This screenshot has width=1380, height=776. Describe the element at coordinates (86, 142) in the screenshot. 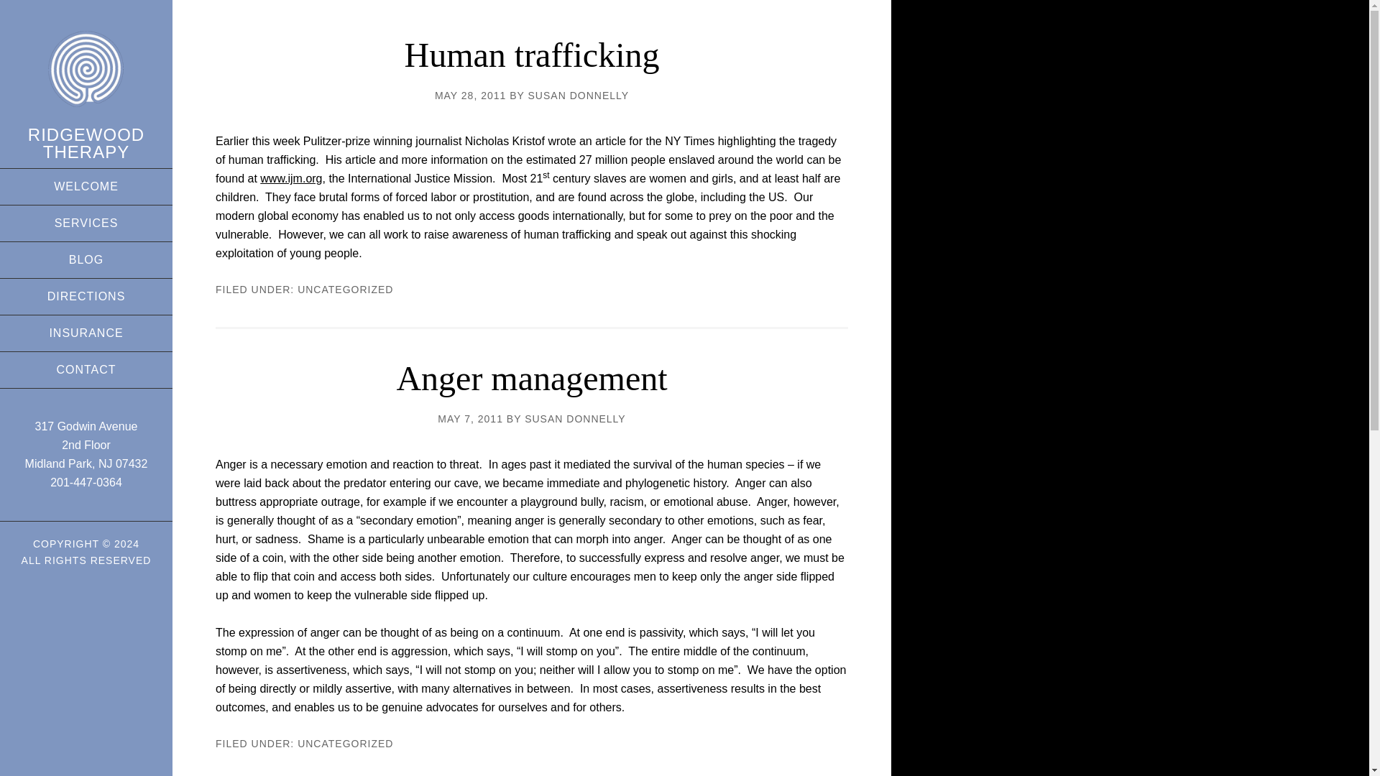

I see `RIDGEWOOD THERAPY` at that location.